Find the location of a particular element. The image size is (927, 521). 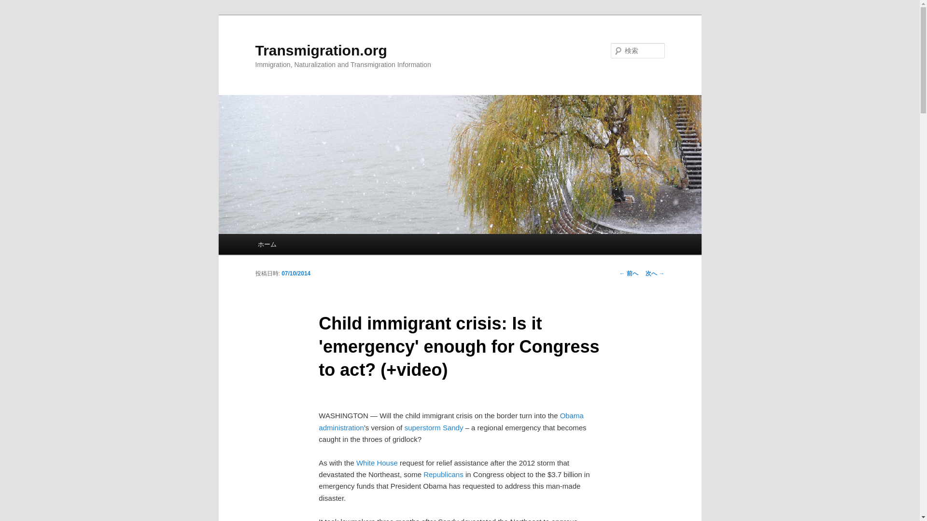

Republicans is located at coordinates (443, 475).